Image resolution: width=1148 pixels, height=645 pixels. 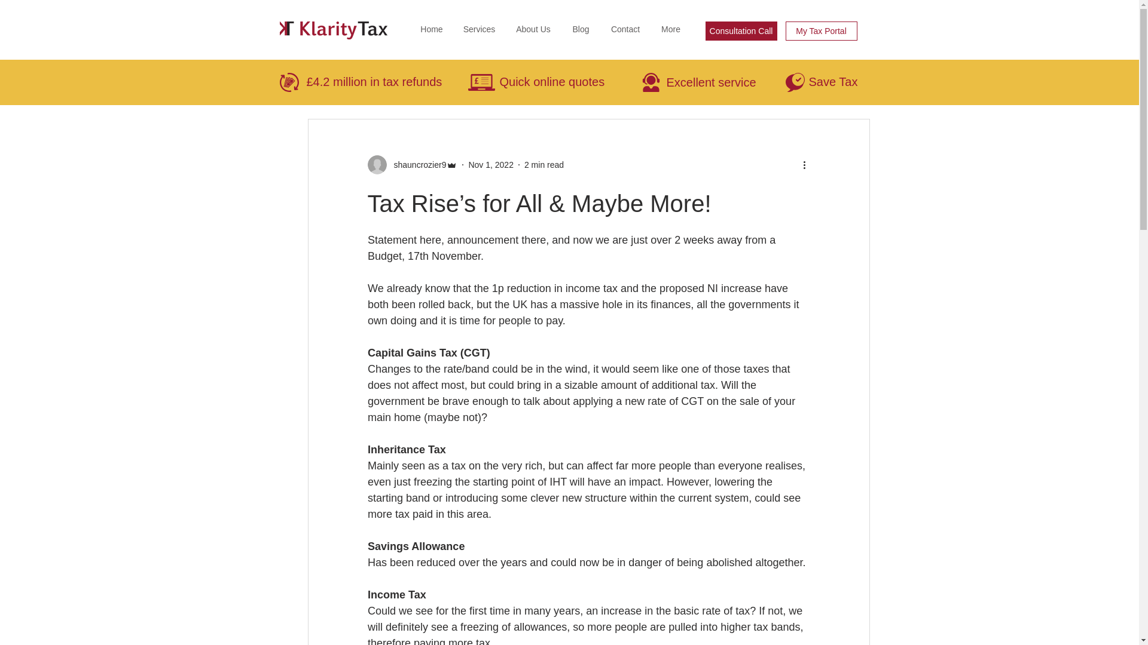 What do you see at coordinates (741, 31) in the screenshot?
I see `Consultation Call` at bounding box center [741, 31].